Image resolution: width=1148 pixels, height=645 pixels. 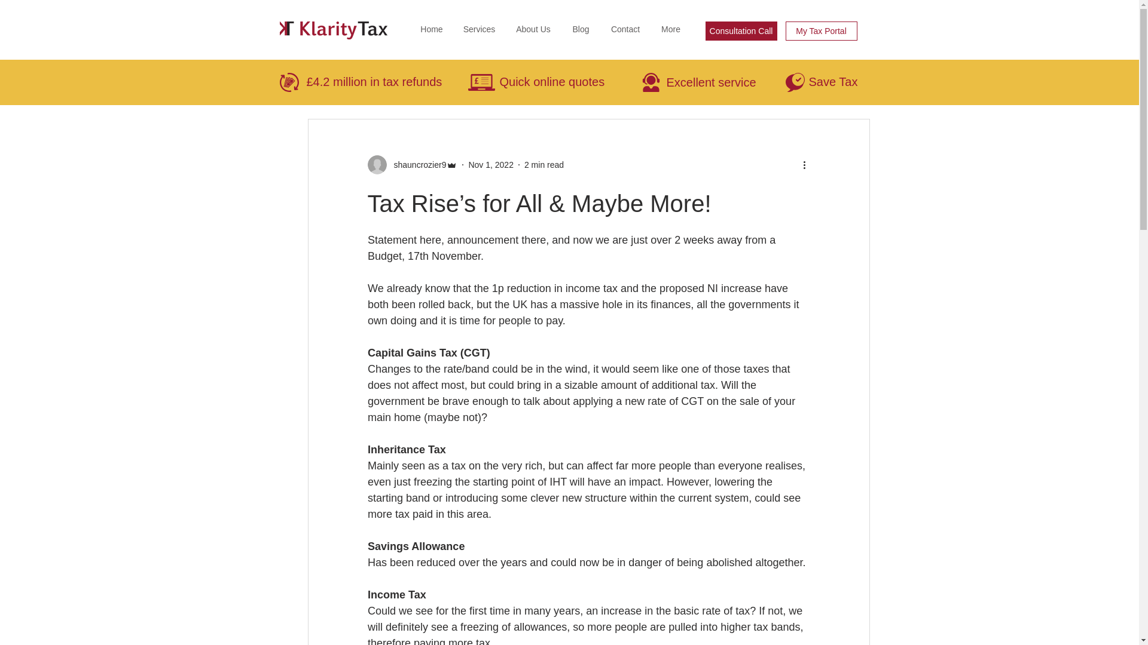 What do you see at coordinates (741, 31) in the screenshot?
I see `Consultation Call` at bounding box center [741, 31].